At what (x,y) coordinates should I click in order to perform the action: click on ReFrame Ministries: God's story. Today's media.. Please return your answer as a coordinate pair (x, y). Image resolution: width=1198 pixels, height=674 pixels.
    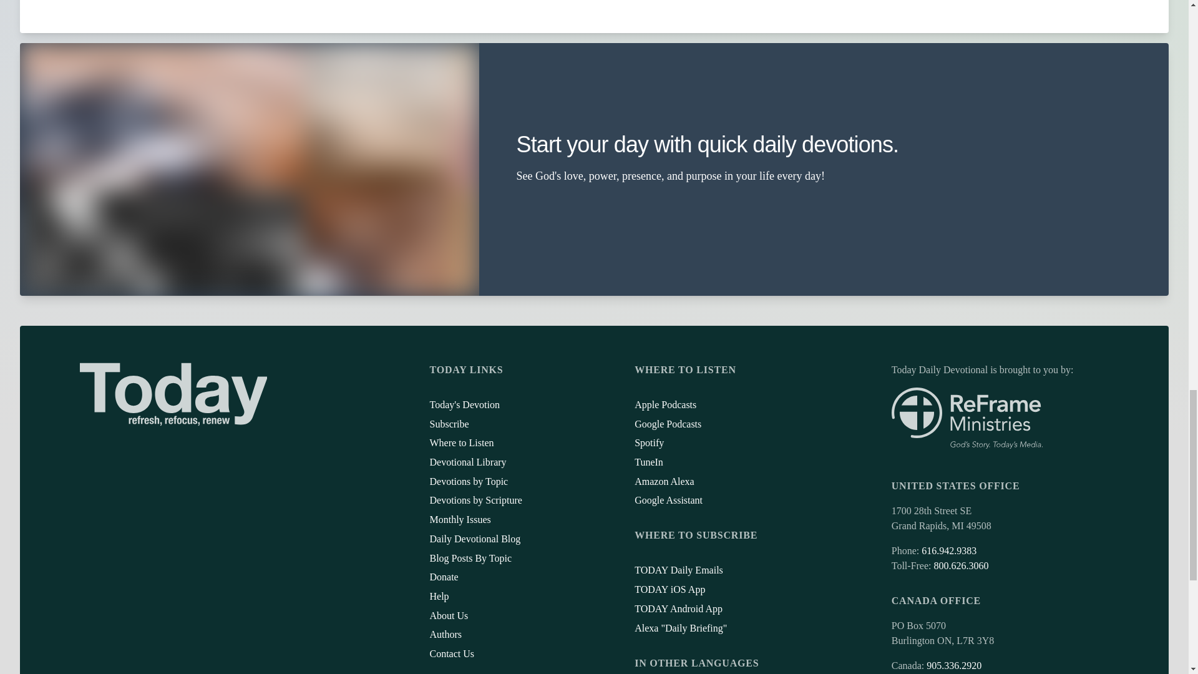
    Looking at the image, I should click on (967, 418).